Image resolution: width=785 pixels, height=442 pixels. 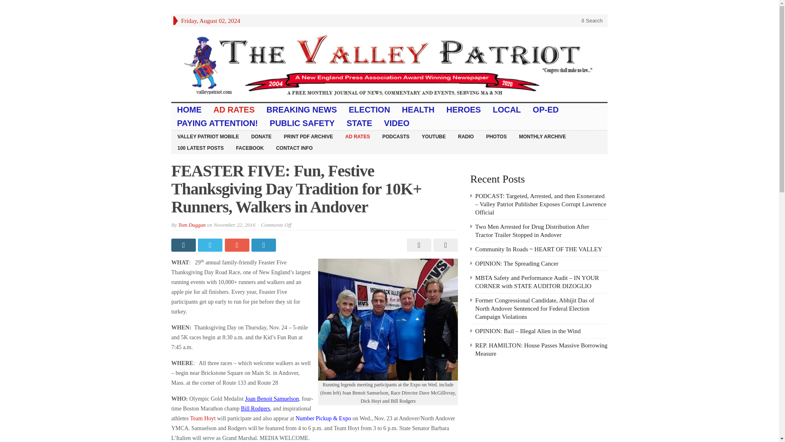 What do you see at coordinates (542, 136) in the screenshot?
I see `MONTHLY ARCHIVE` at bounding box center [542, 136].